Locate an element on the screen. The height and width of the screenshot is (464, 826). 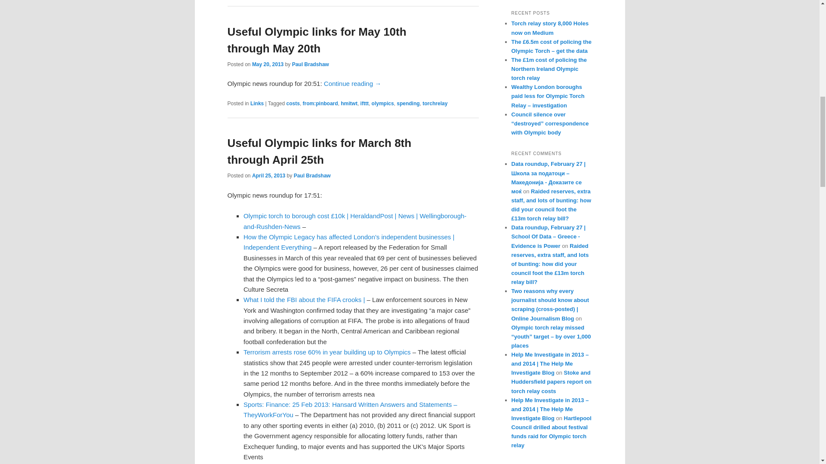
olympics is located at coordinates (383, 104).